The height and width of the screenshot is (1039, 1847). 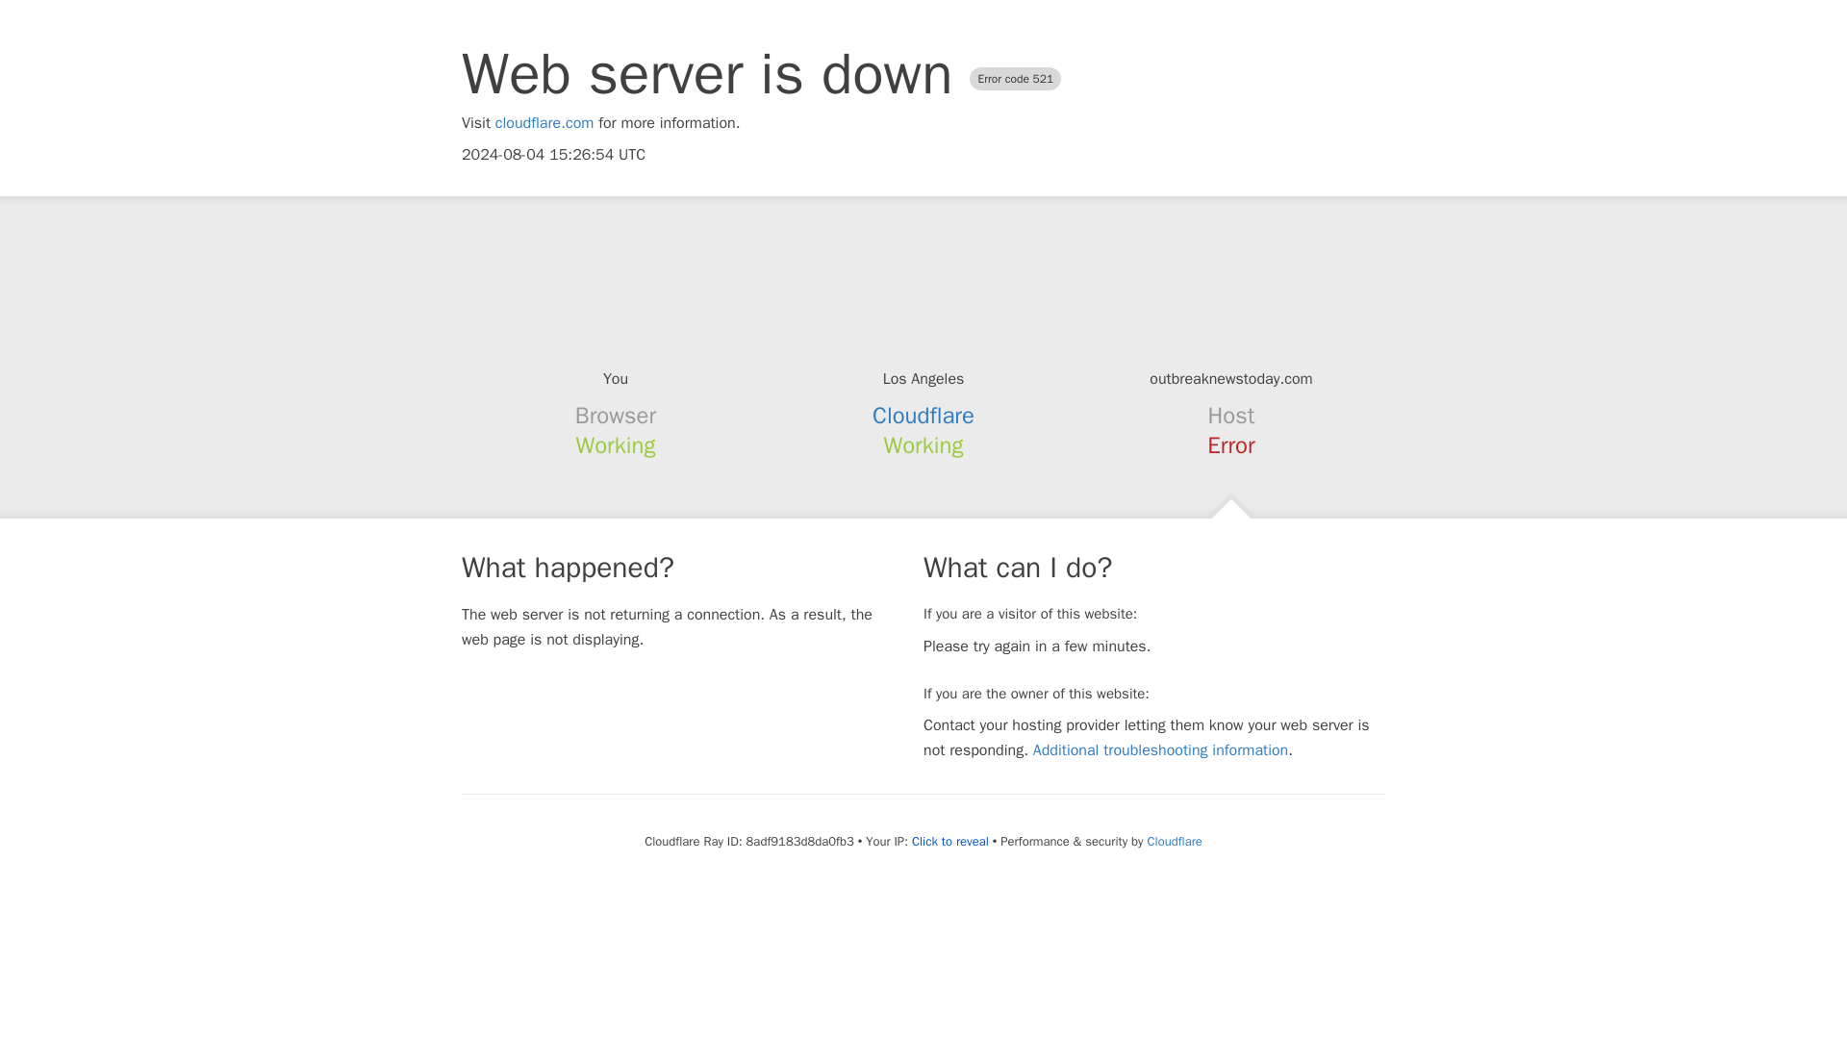 What do you see at coordinates (923, 416) in the screenshot?
I see `Cloudflare` at bounding box center [923, 416].